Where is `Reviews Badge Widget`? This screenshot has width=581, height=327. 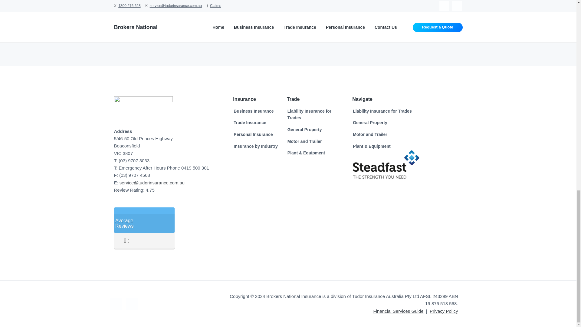
Reviews Badge Widget is located at coordinates (144, 229).